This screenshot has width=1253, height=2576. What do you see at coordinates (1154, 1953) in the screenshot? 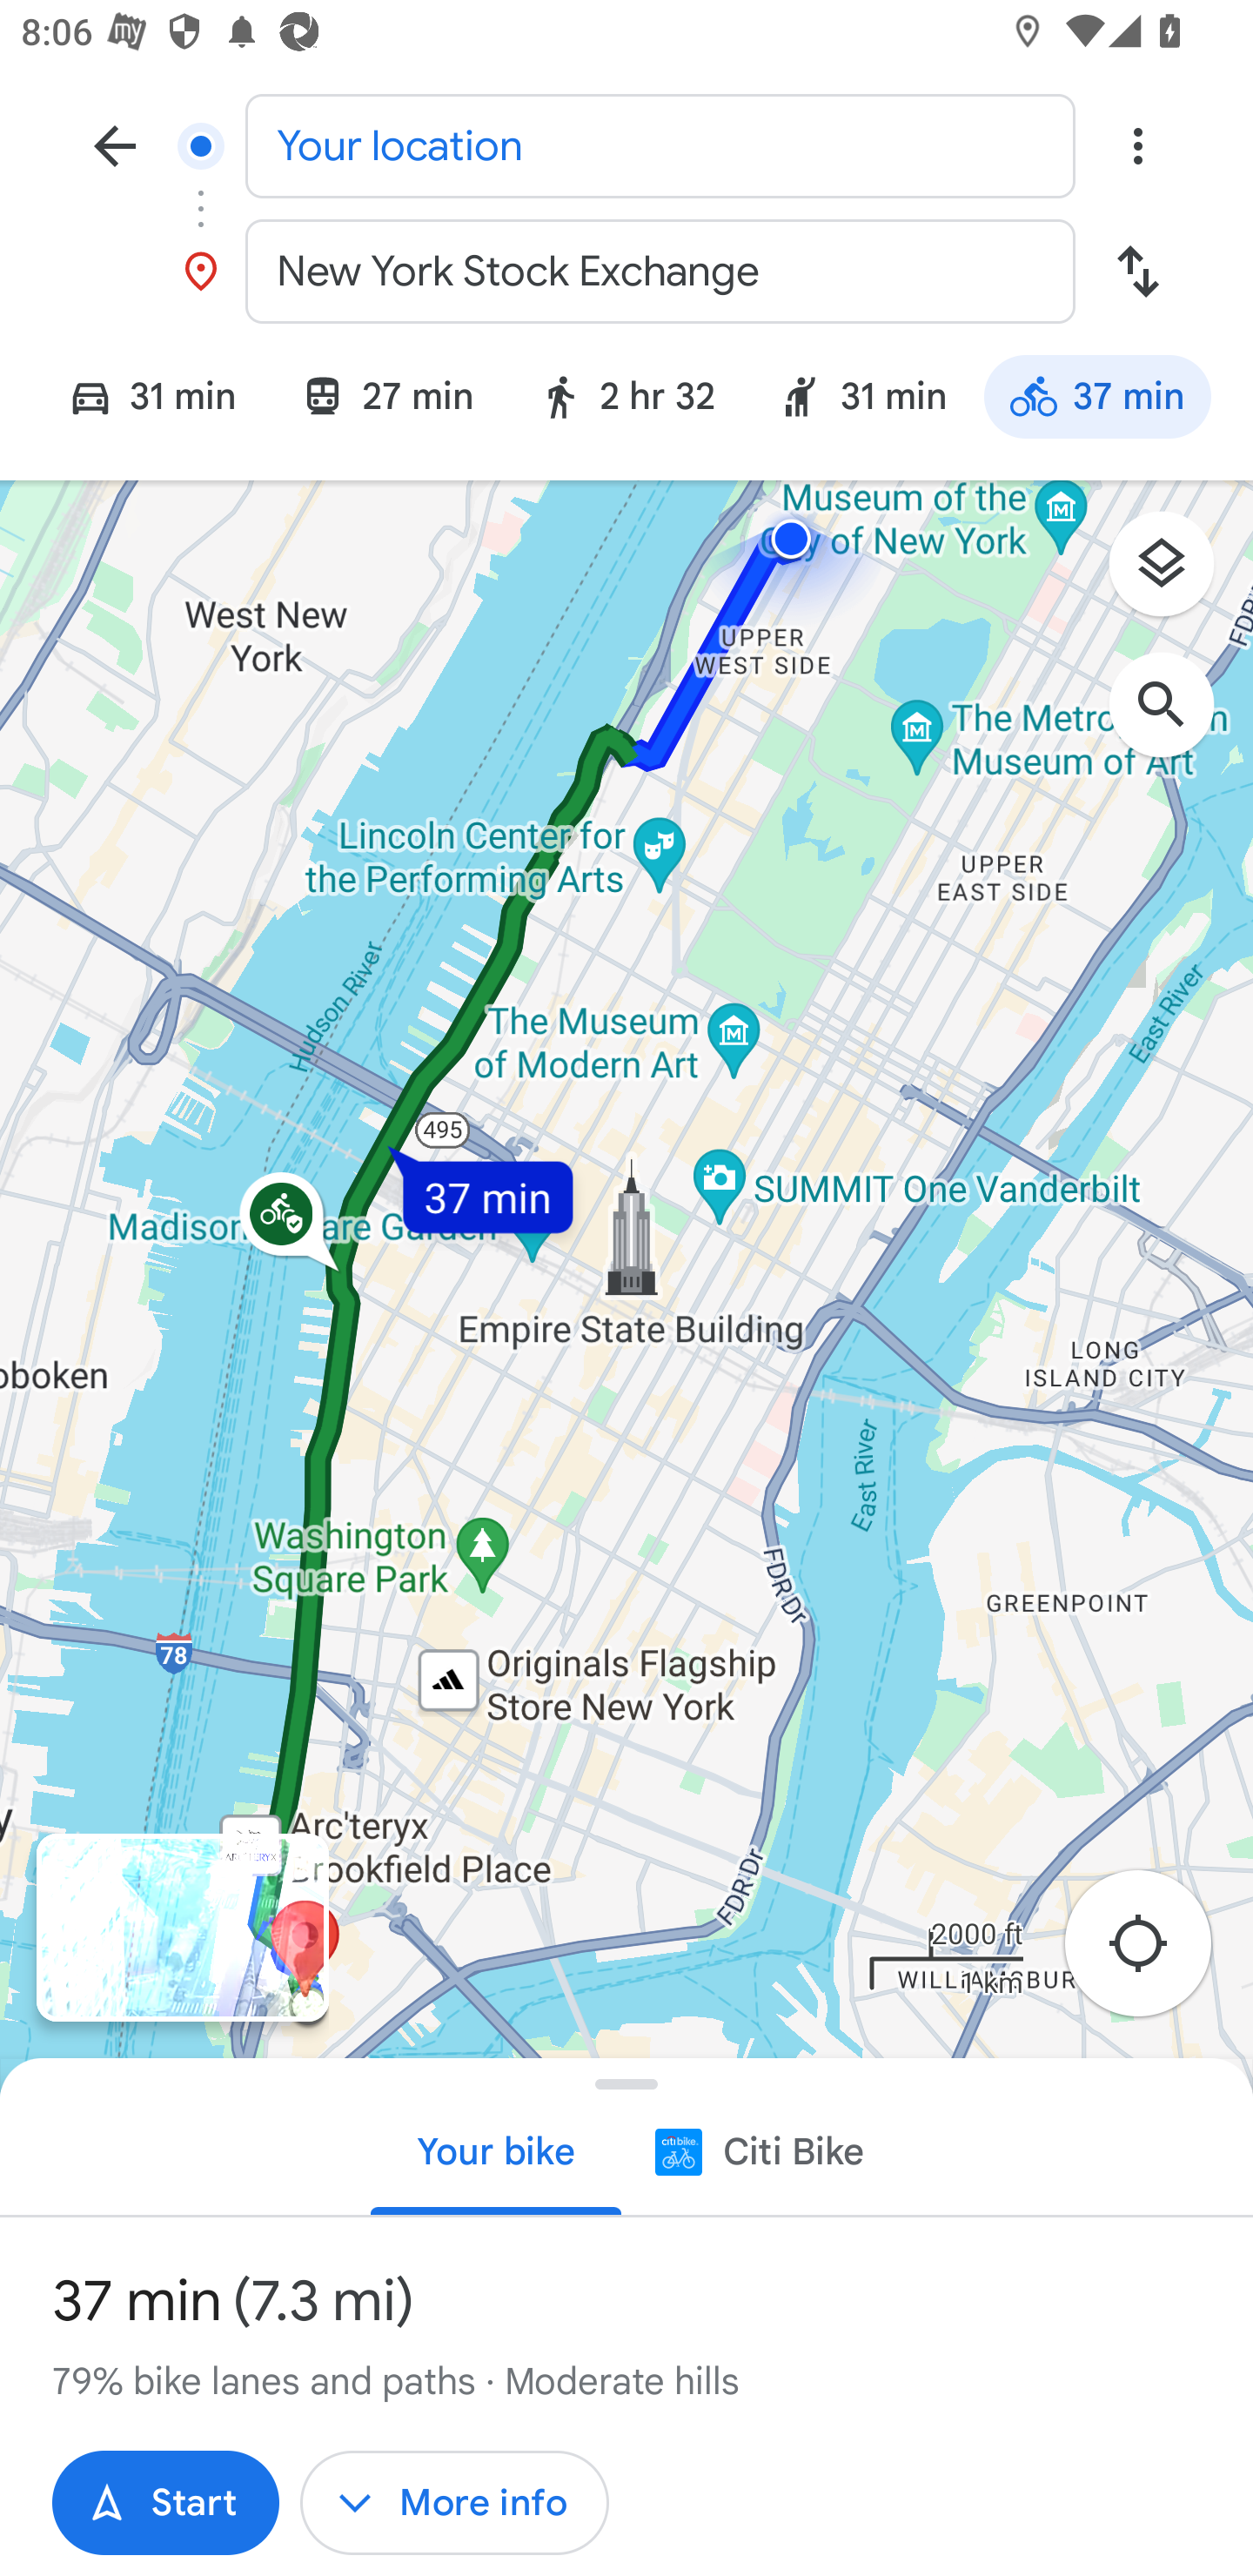
I see `Re-center map to your location` at bounding box center [1154, 1953].